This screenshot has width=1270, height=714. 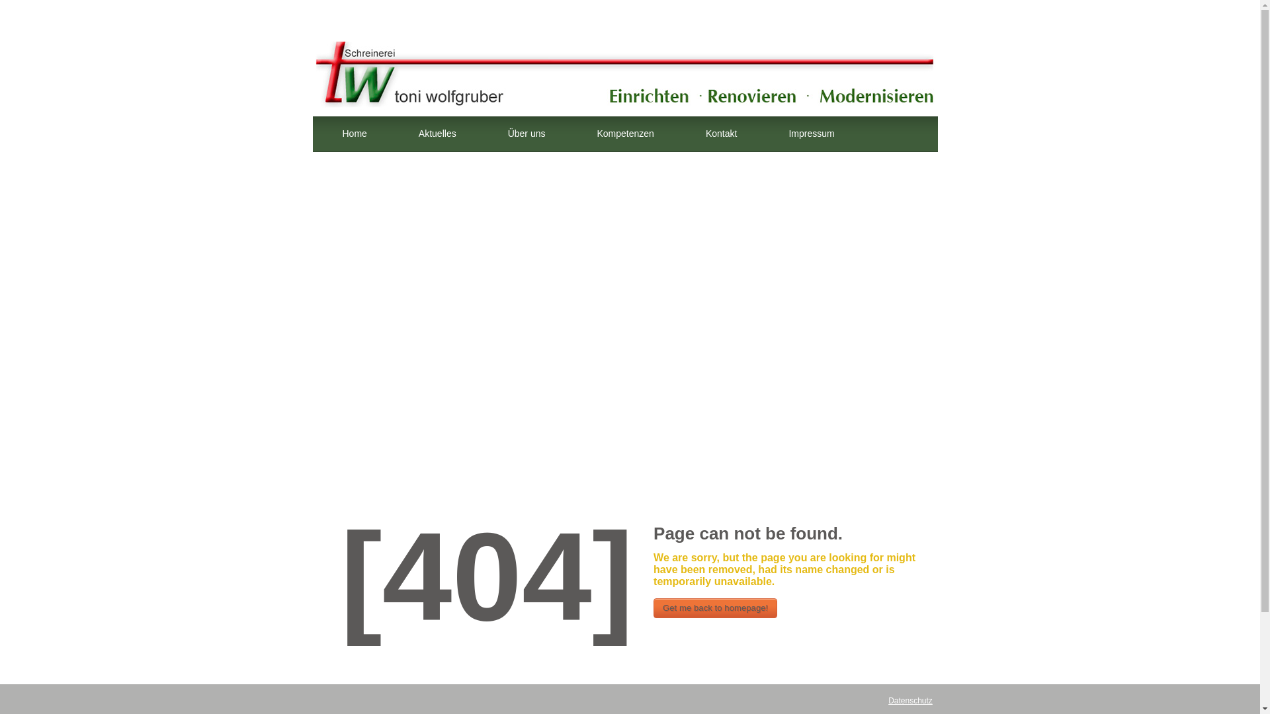 What do you see at coordinates (625, 134) in the screenshot?
I see `Kompetenzen` at bounding box center [625, 134].